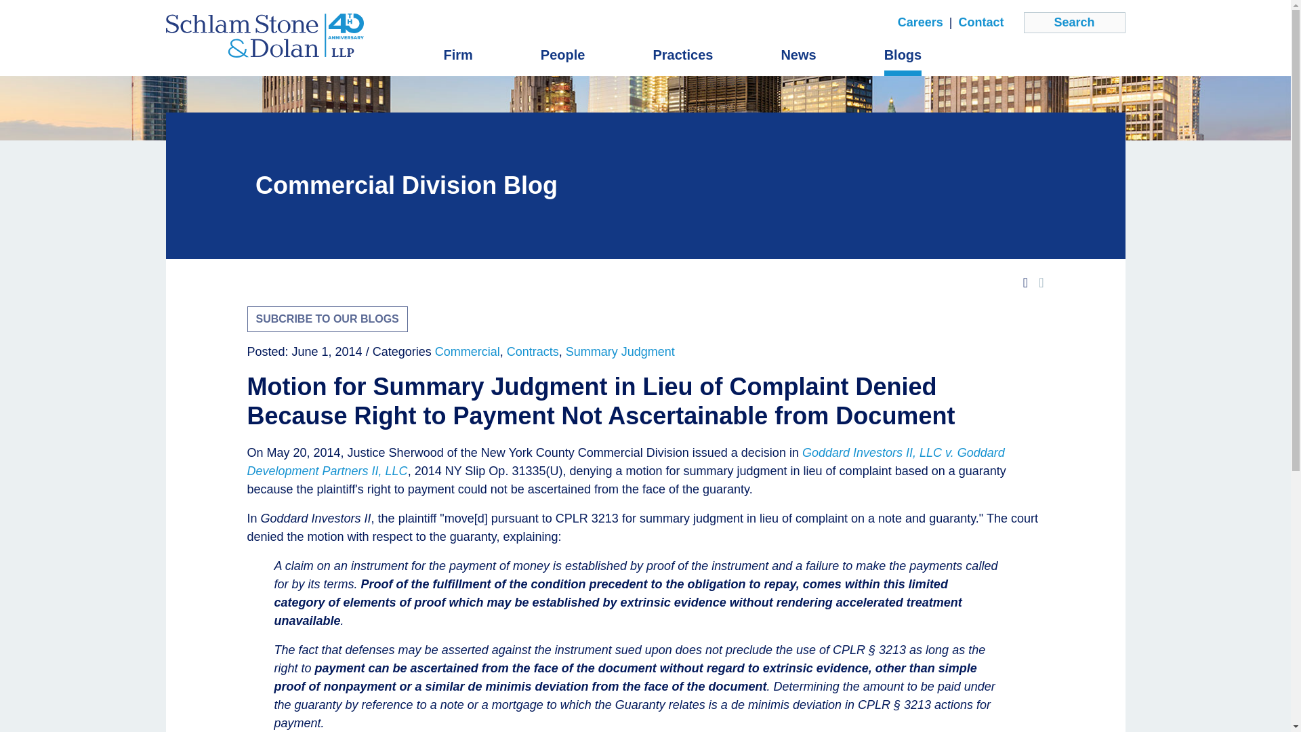 This screenshot has width=1301, height=732. Describe the element at coordinates (903, 54) in the screenshot. I see `Blogs` at that location.